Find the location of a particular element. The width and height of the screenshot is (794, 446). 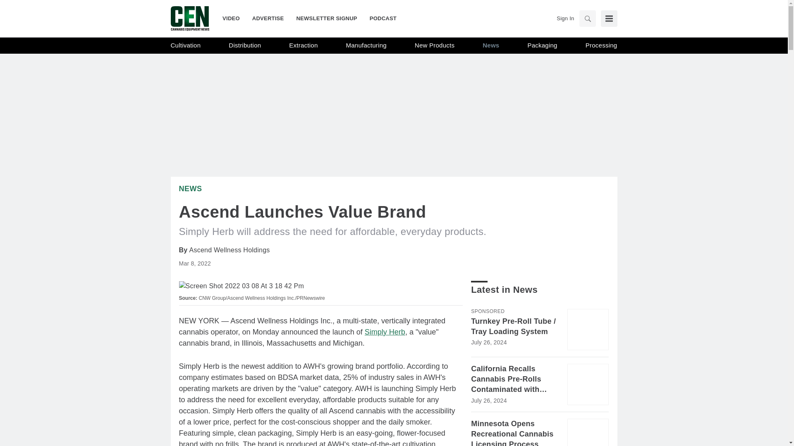

Distribution is located at coordinates (245, 45).